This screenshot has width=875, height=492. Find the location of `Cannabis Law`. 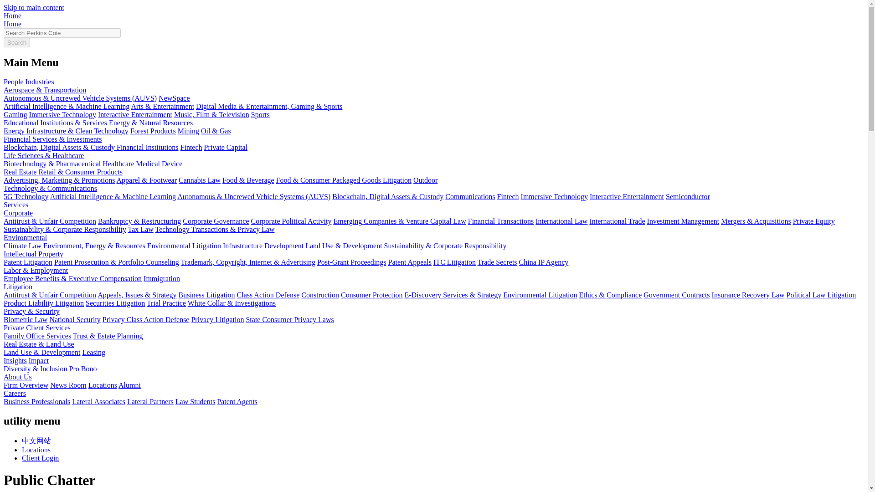

Cannabis Law is located at coordinates (199, 179).